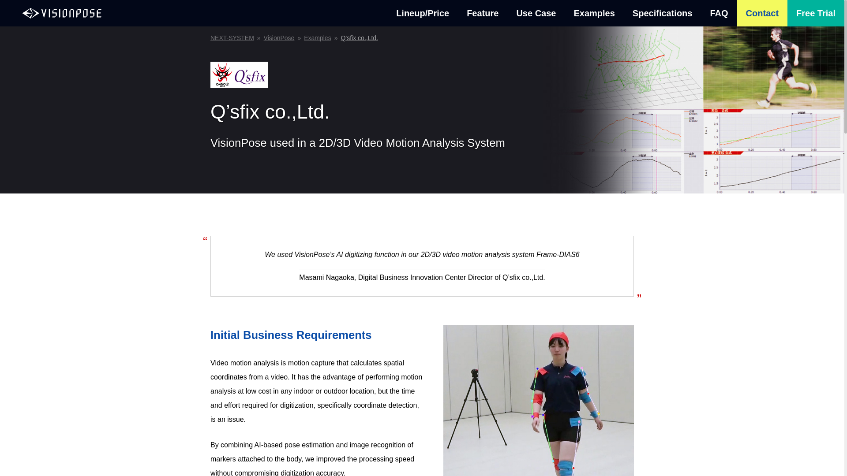 This screenshot has height=476, width=847. I want to click on Feature, so click(483, 13).